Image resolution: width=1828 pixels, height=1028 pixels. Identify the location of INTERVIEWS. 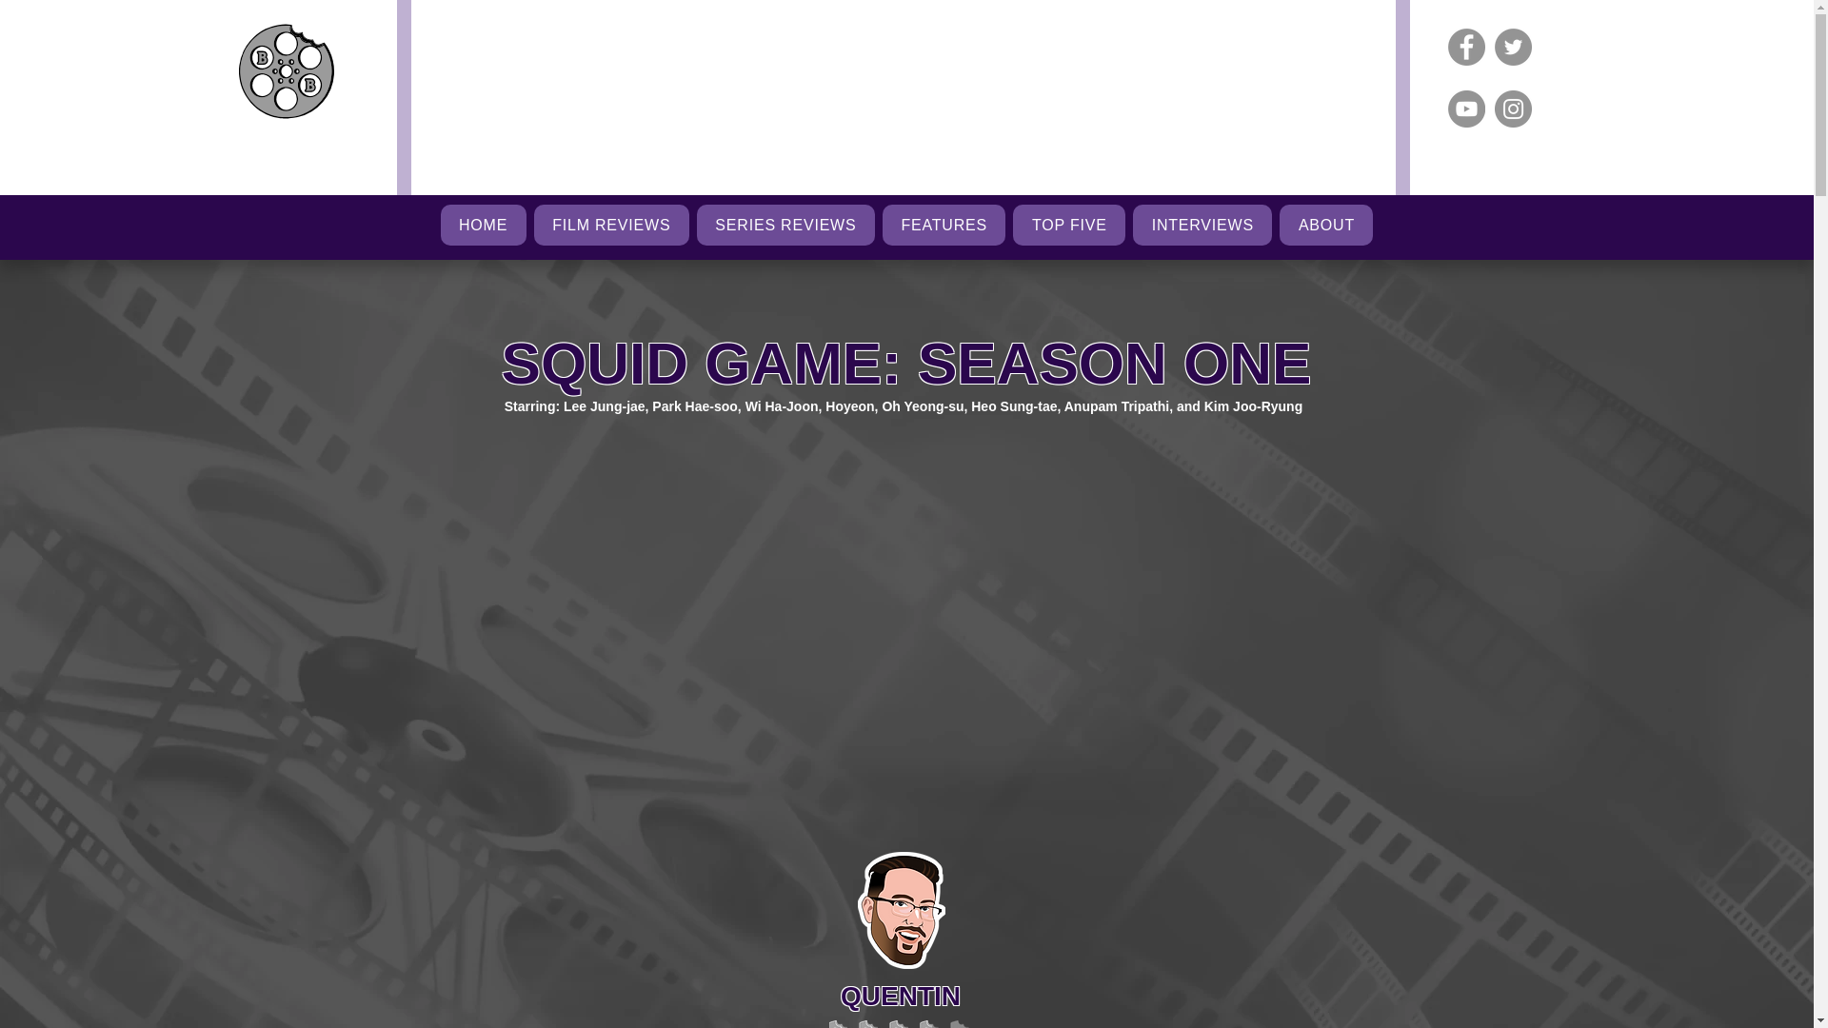
(1202, 225).